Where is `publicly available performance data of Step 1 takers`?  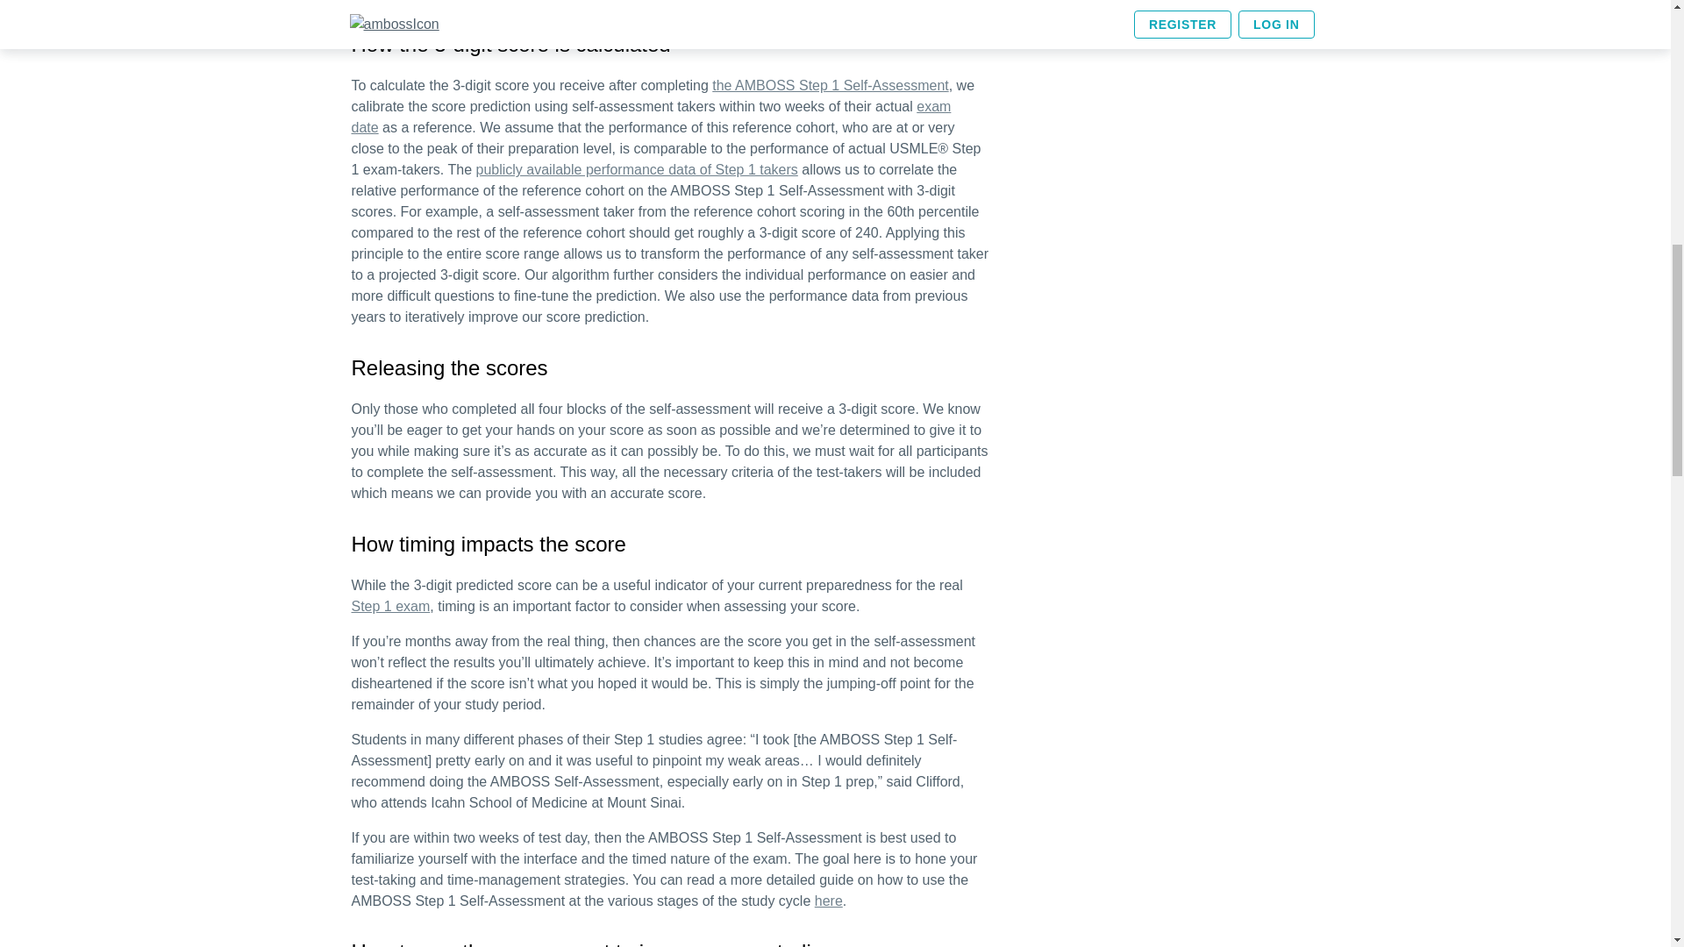 publicly available performance data of Step 1 takers is located at coordinates (635, 168).